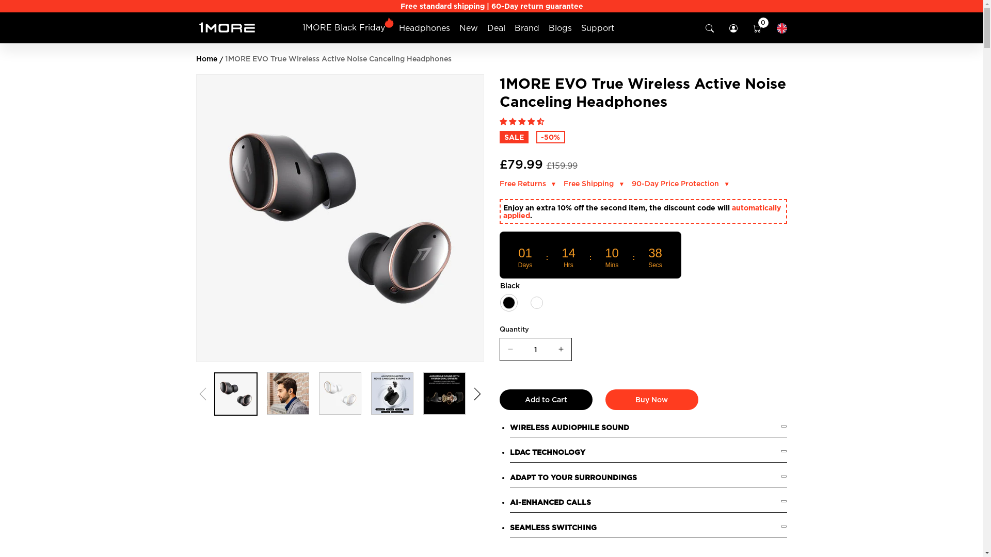 Image resolution: width=991 pixels, height=557 pixels. Describe the element at coordinates (339, 59) in the screenshot. I see `1MORE EVO True Wireless Active Noise Canceling Headphones` at that location.